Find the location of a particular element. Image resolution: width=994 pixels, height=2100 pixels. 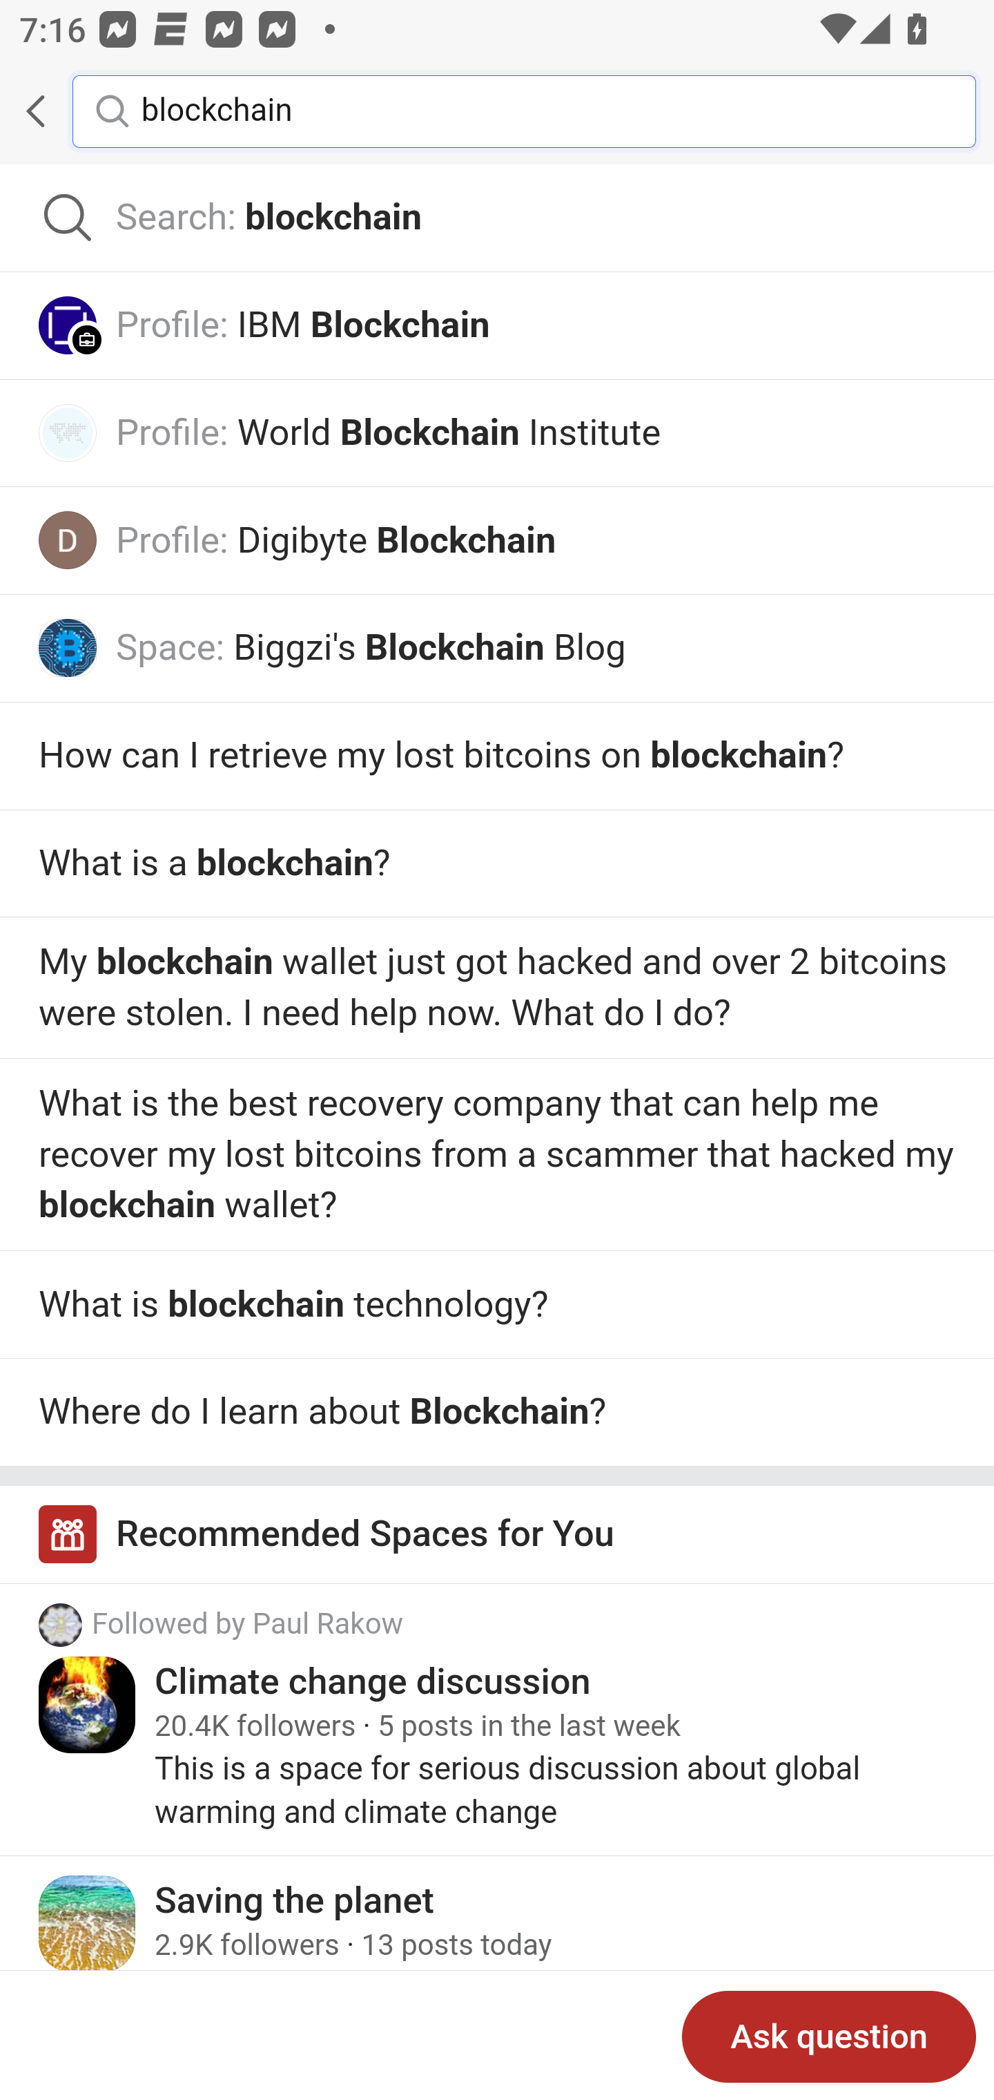

Me Home Search Add is located at coordinates (497, 111).